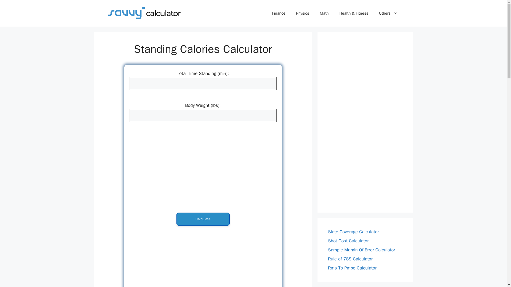 This screenshot has height=287, width=511. What do you see at coordinates (350, 259) in the screenshot?
I see `Rule of 78S Calculator` at bounding box center [350, 259].